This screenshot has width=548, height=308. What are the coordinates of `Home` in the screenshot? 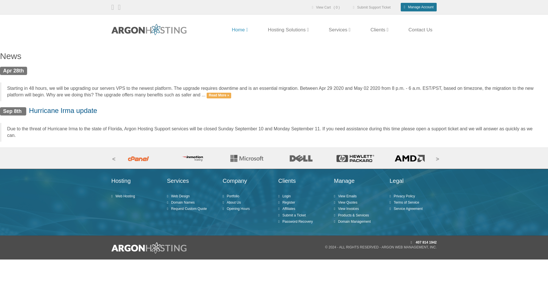 It's located at (240, 30).